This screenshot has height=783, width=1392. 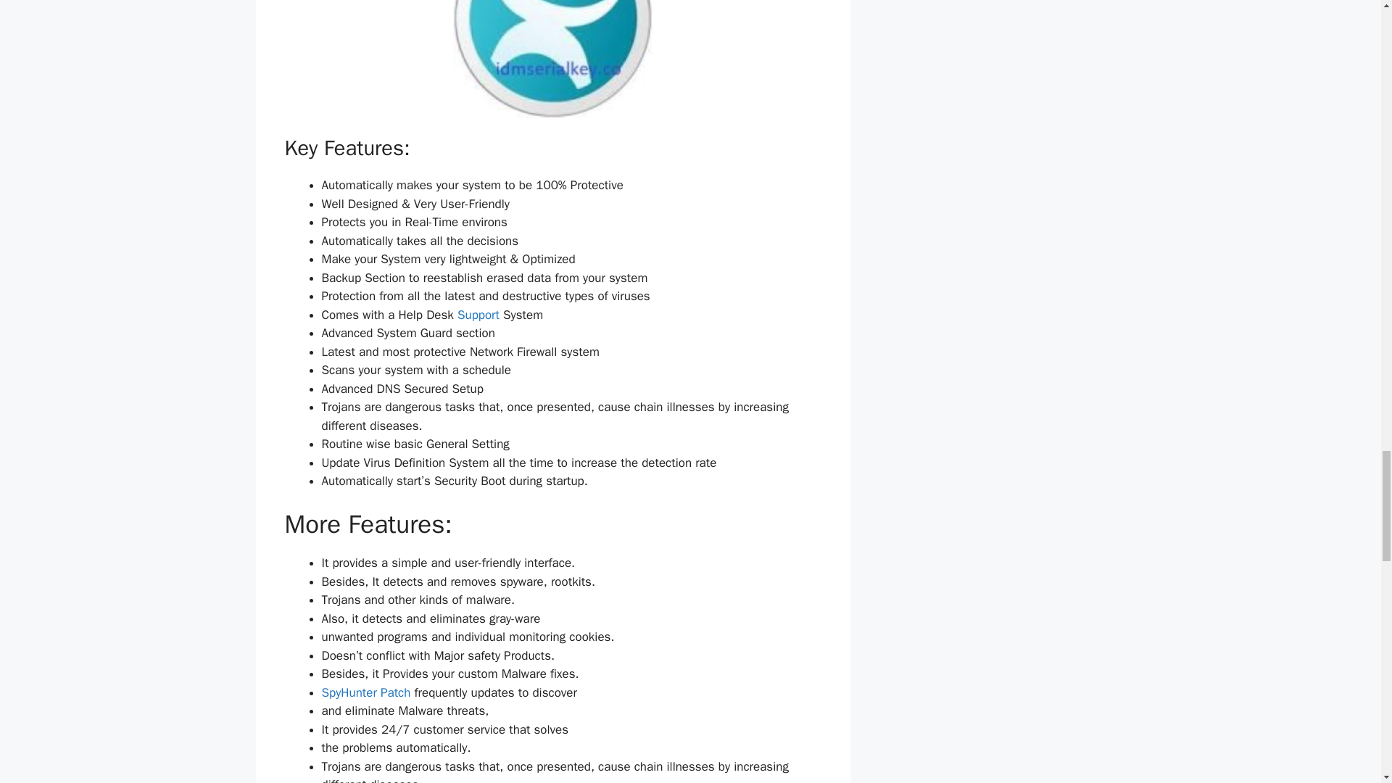 I want to click on SpyHunter Patch, so click(x=365, y=692).